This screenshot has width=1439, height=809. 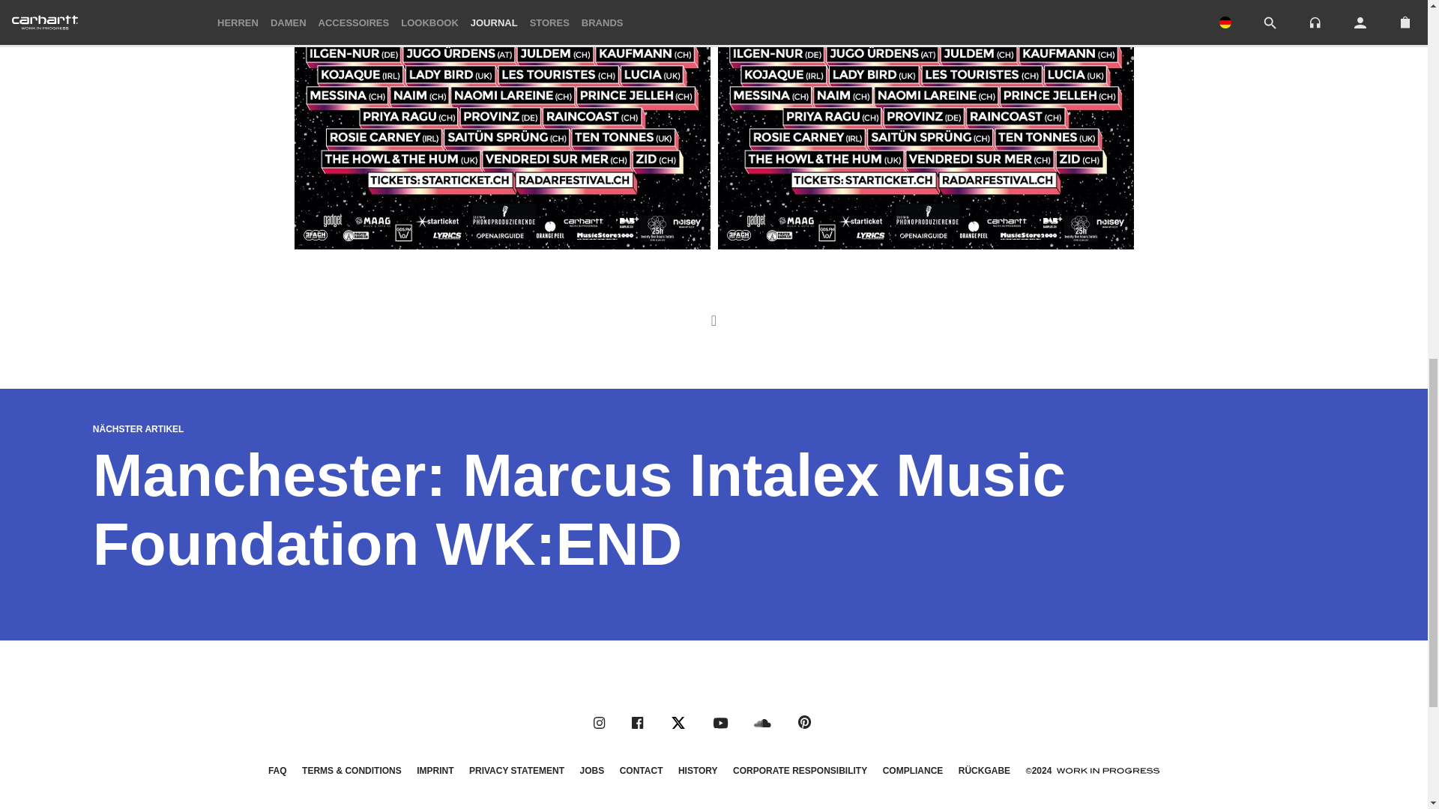 What do you see at coordinates (763, 724) in the screenshot?
I see `Social-Soundcloud Created with Sketch.` at bounding box center [763, 724].